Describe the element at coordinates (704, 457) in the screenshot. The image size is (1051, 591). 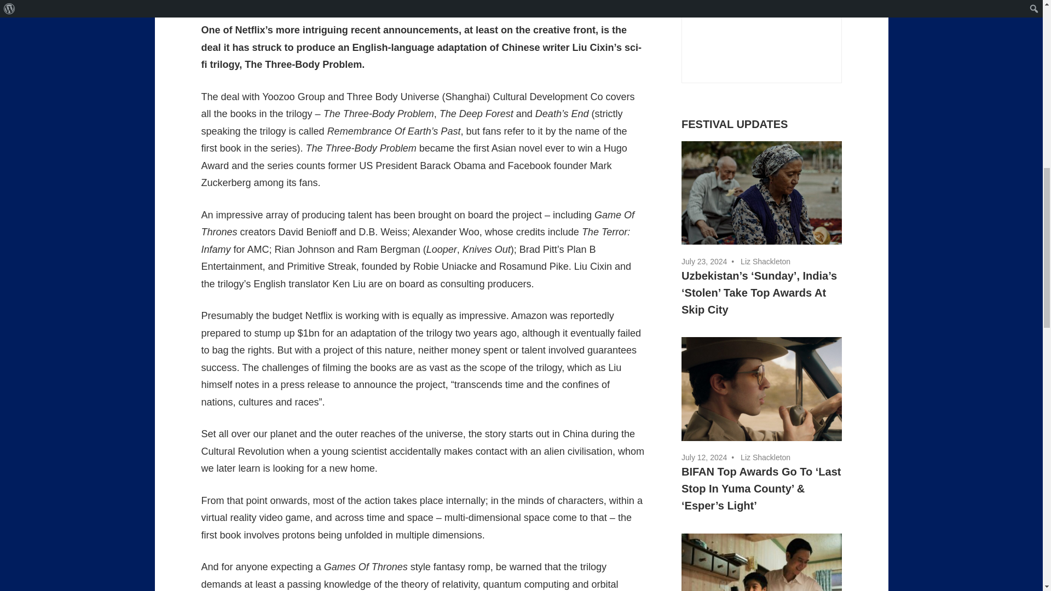
I see `7:04 pm` at that location.